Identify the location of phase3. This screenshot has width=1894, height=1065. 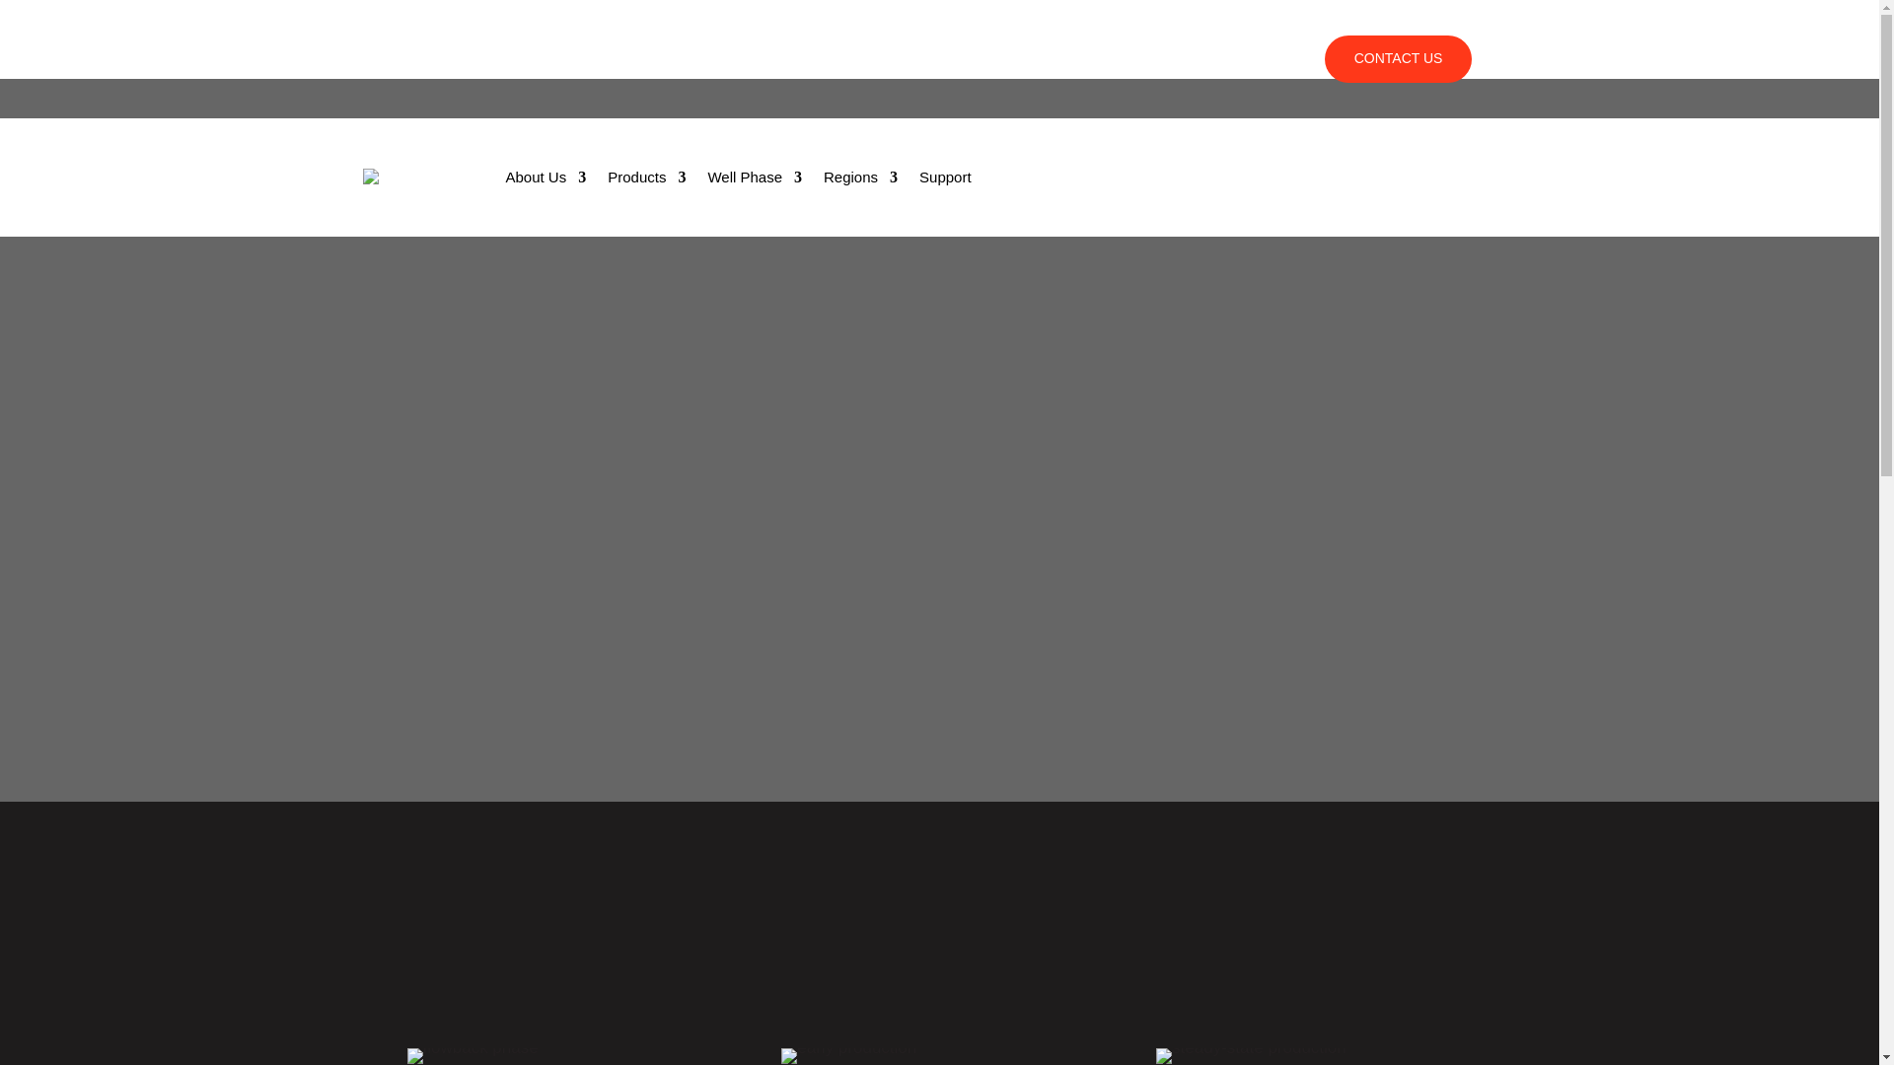
(1251, 1055).